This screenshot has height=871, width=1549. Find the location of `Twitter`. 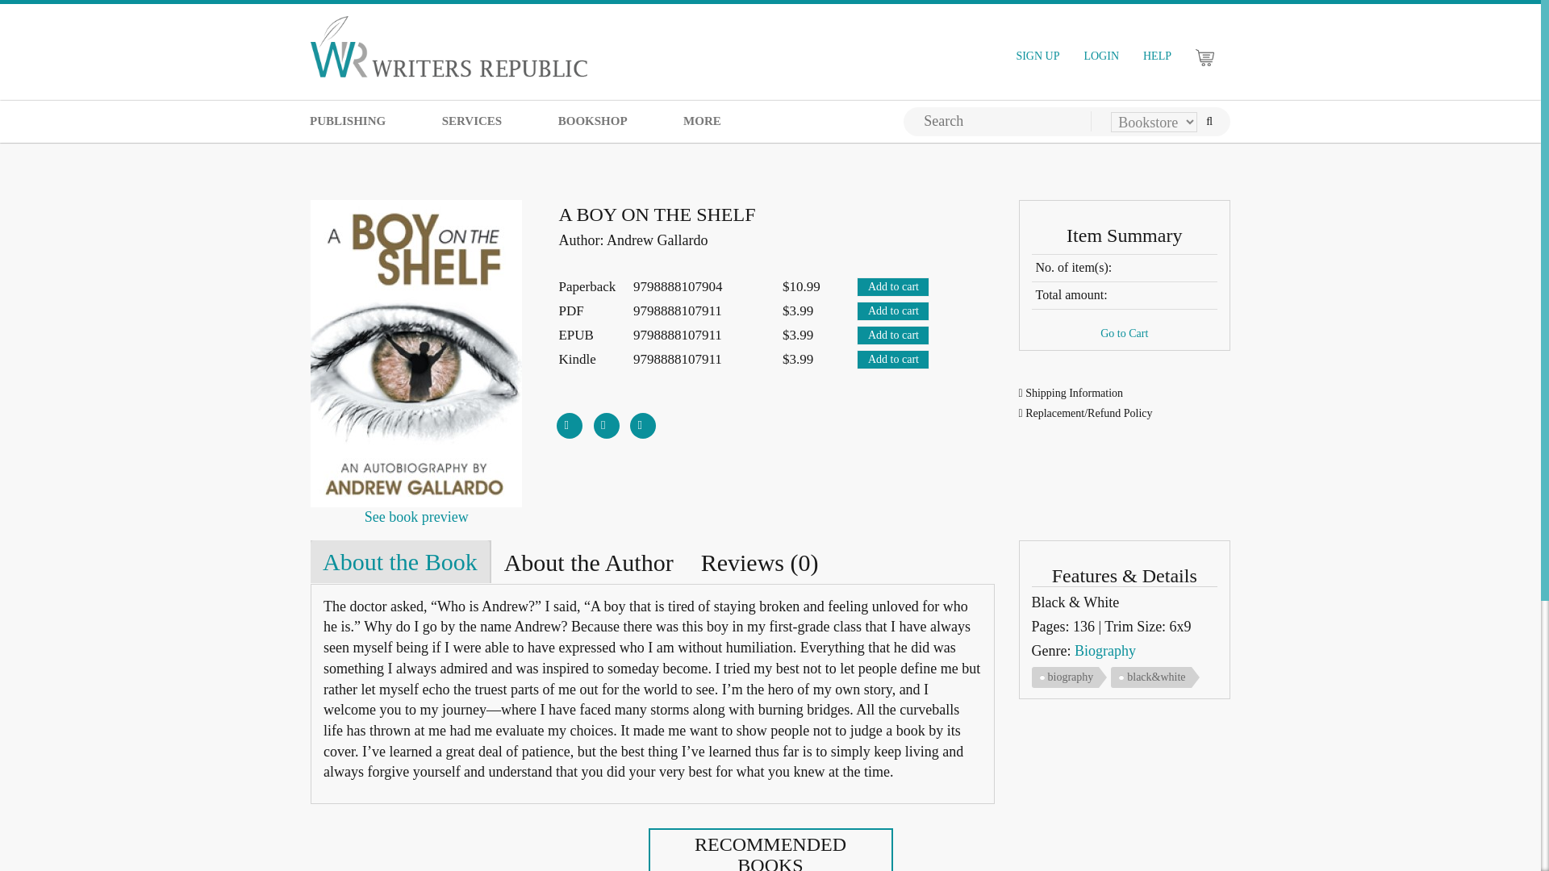

Twitter is located at coordinates (607, 419).